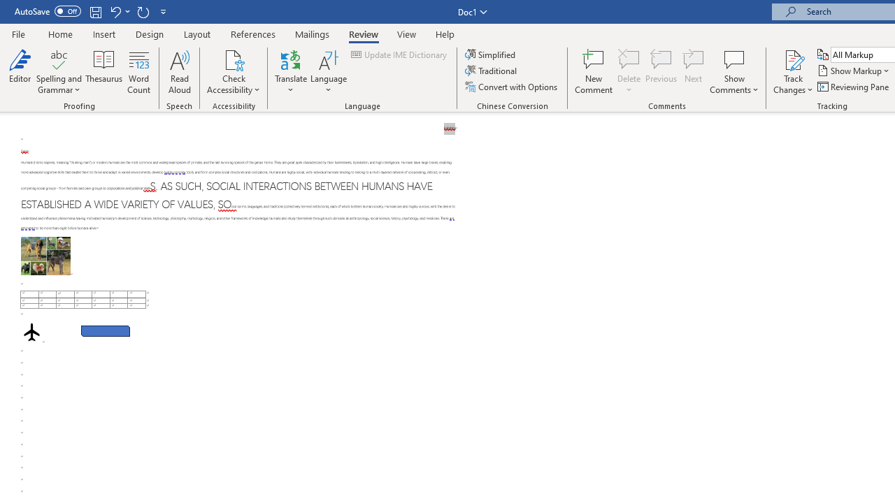 The image size is (895, 503). Describe the element at coordinates (400, 54) in the screenshot. I see `Update IME Dictionary...` at that location.